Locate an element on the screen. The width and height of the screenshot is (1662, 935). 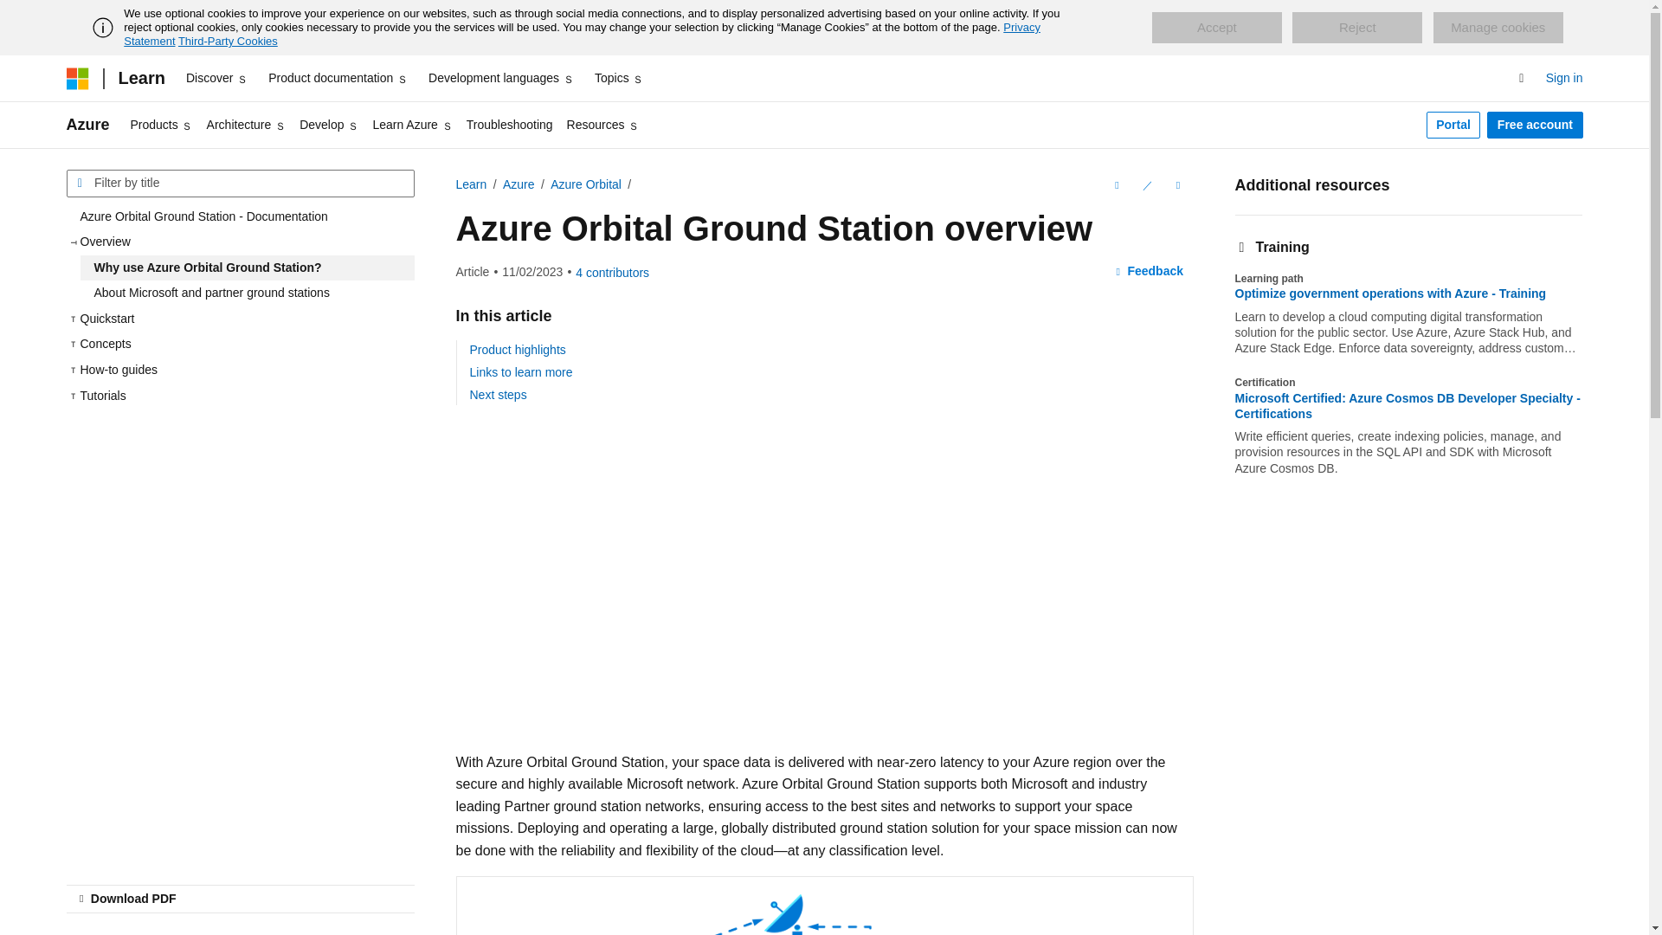
Edit This Document is located at coordinates (1146, 185).